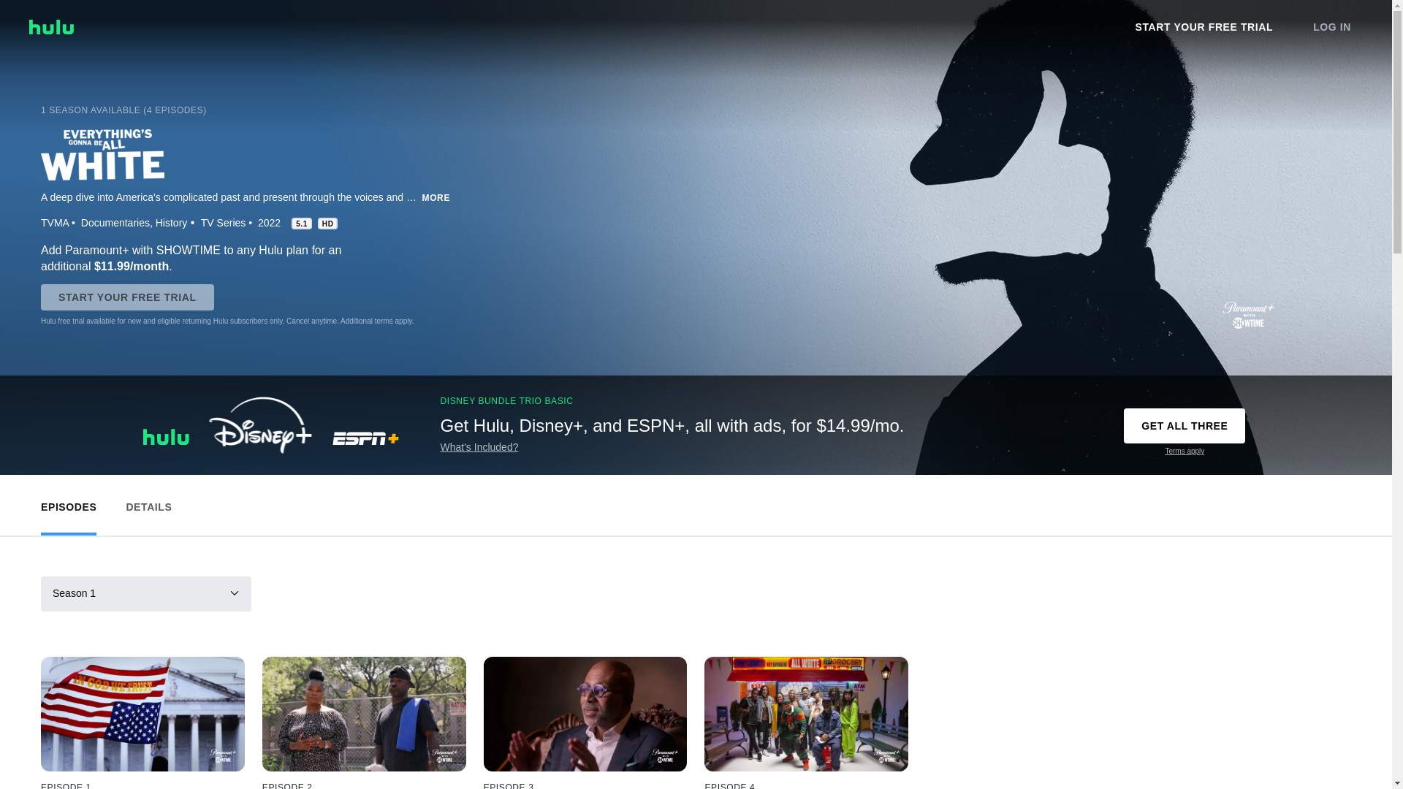 Image resolution: width=1403 pixels, height=789 pixels. What do you see at coordinates (51, 26) in the screenshot?
I see `hulu` at bounding box center [51, 26].